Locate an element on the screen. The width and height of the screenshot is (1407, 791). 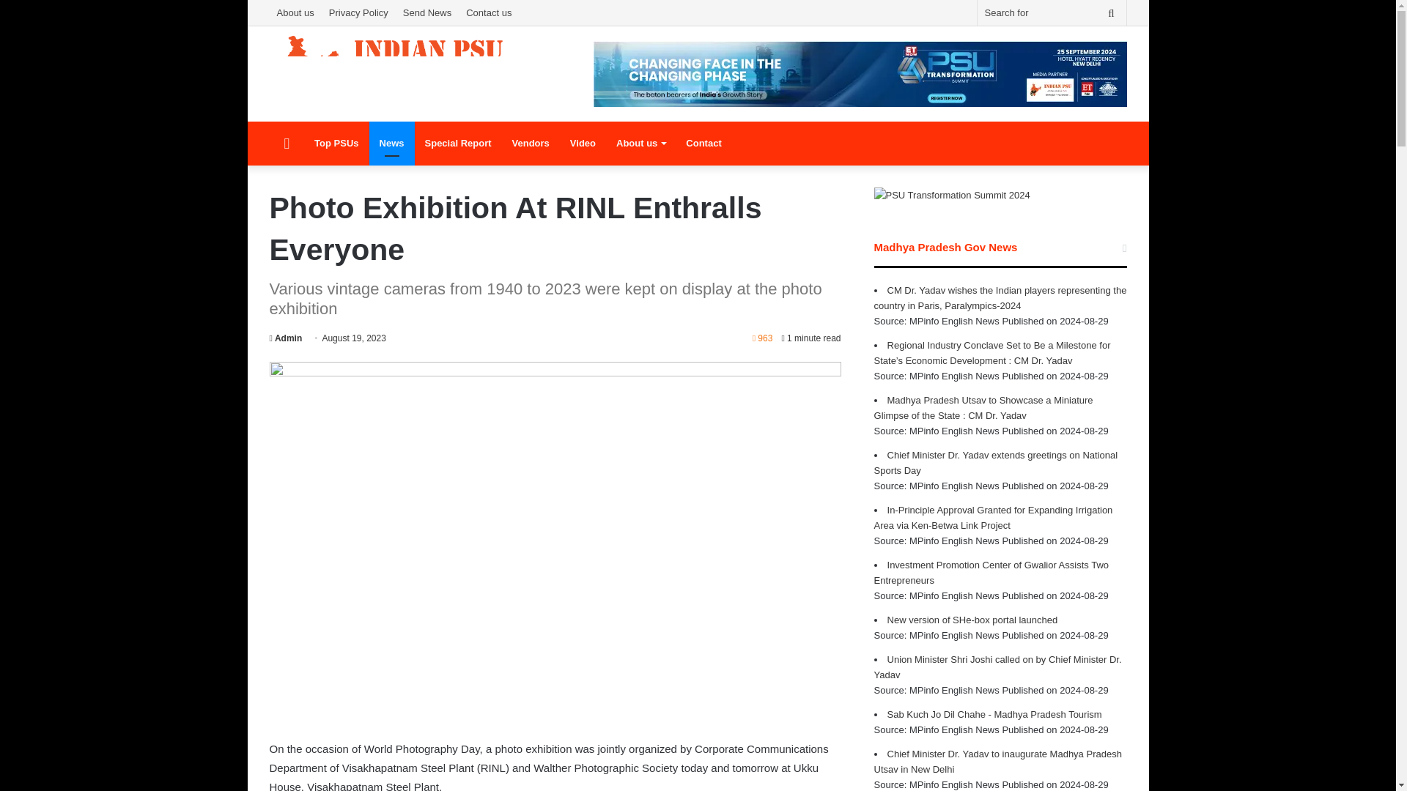
Send News is located at coordinates (426, 12).